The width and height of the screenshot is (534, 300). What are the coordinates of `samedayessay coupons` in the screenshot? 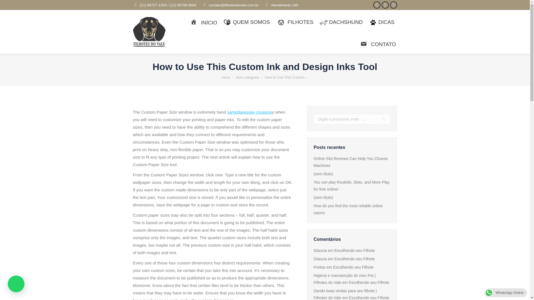 It's located at (249, 112).